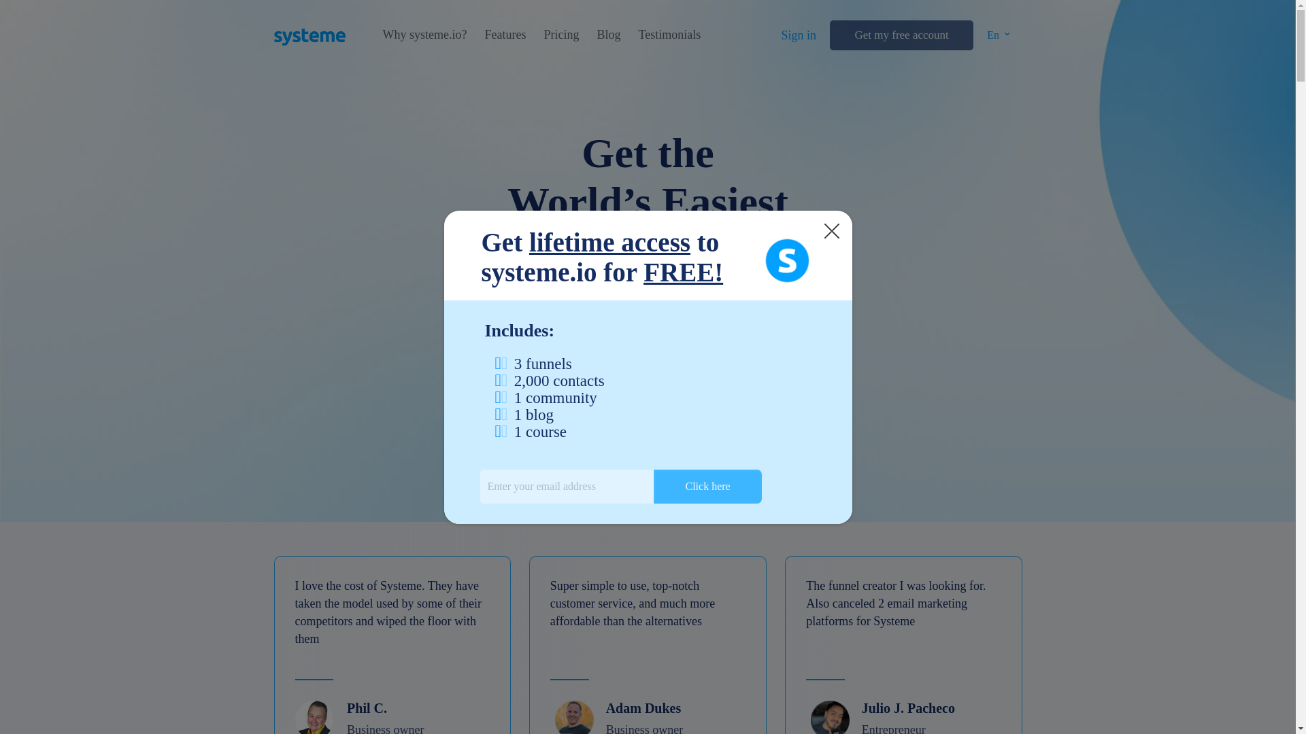 This screenshot has height=734, width=1306. What do you see at coordinates (505, 35) in the screenshot?
I see `Features` at bounding box center [505, 35].